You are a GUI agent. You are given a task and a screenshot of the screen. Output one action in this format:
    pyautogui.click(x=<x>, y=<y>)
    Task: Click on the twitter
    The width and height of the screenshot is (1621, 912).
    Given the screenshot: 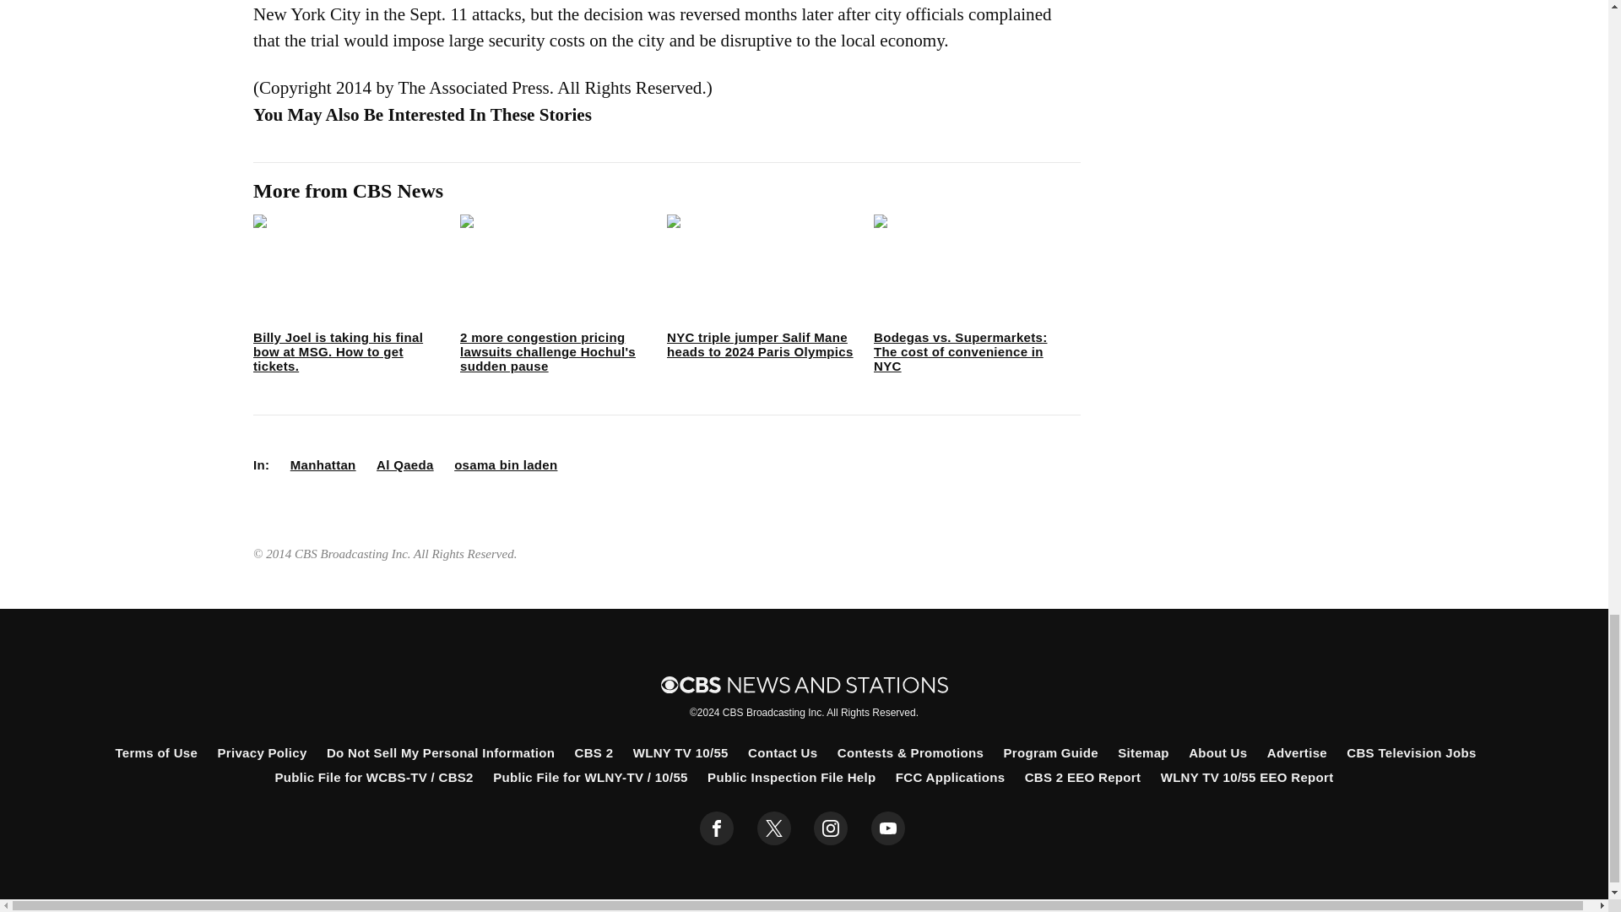 What is the action you would take?
    pyautogui.click(x=773, y=828)
    